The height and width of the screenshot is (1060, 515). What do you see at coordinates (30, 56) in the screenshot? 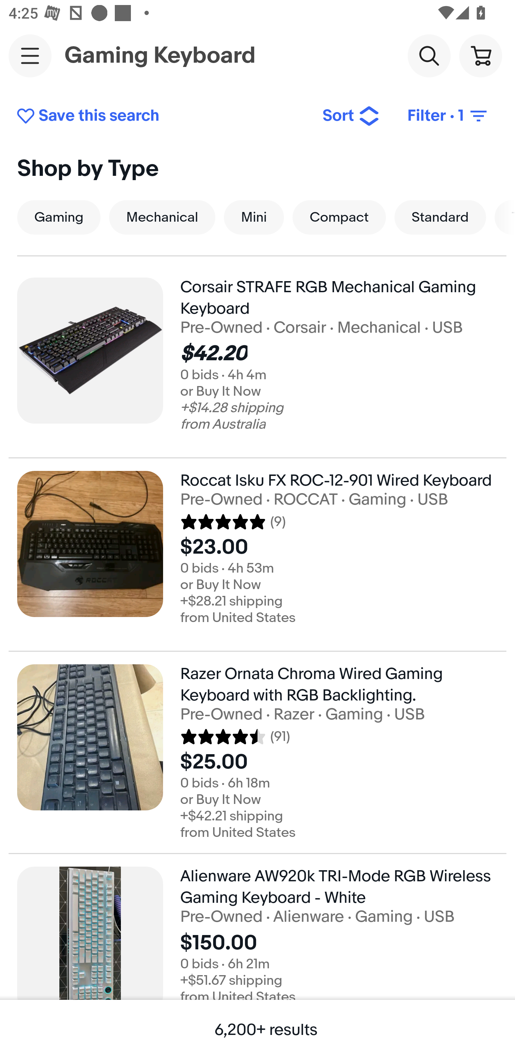
I see `Main navigation, open` at bounding box center [30, 56].